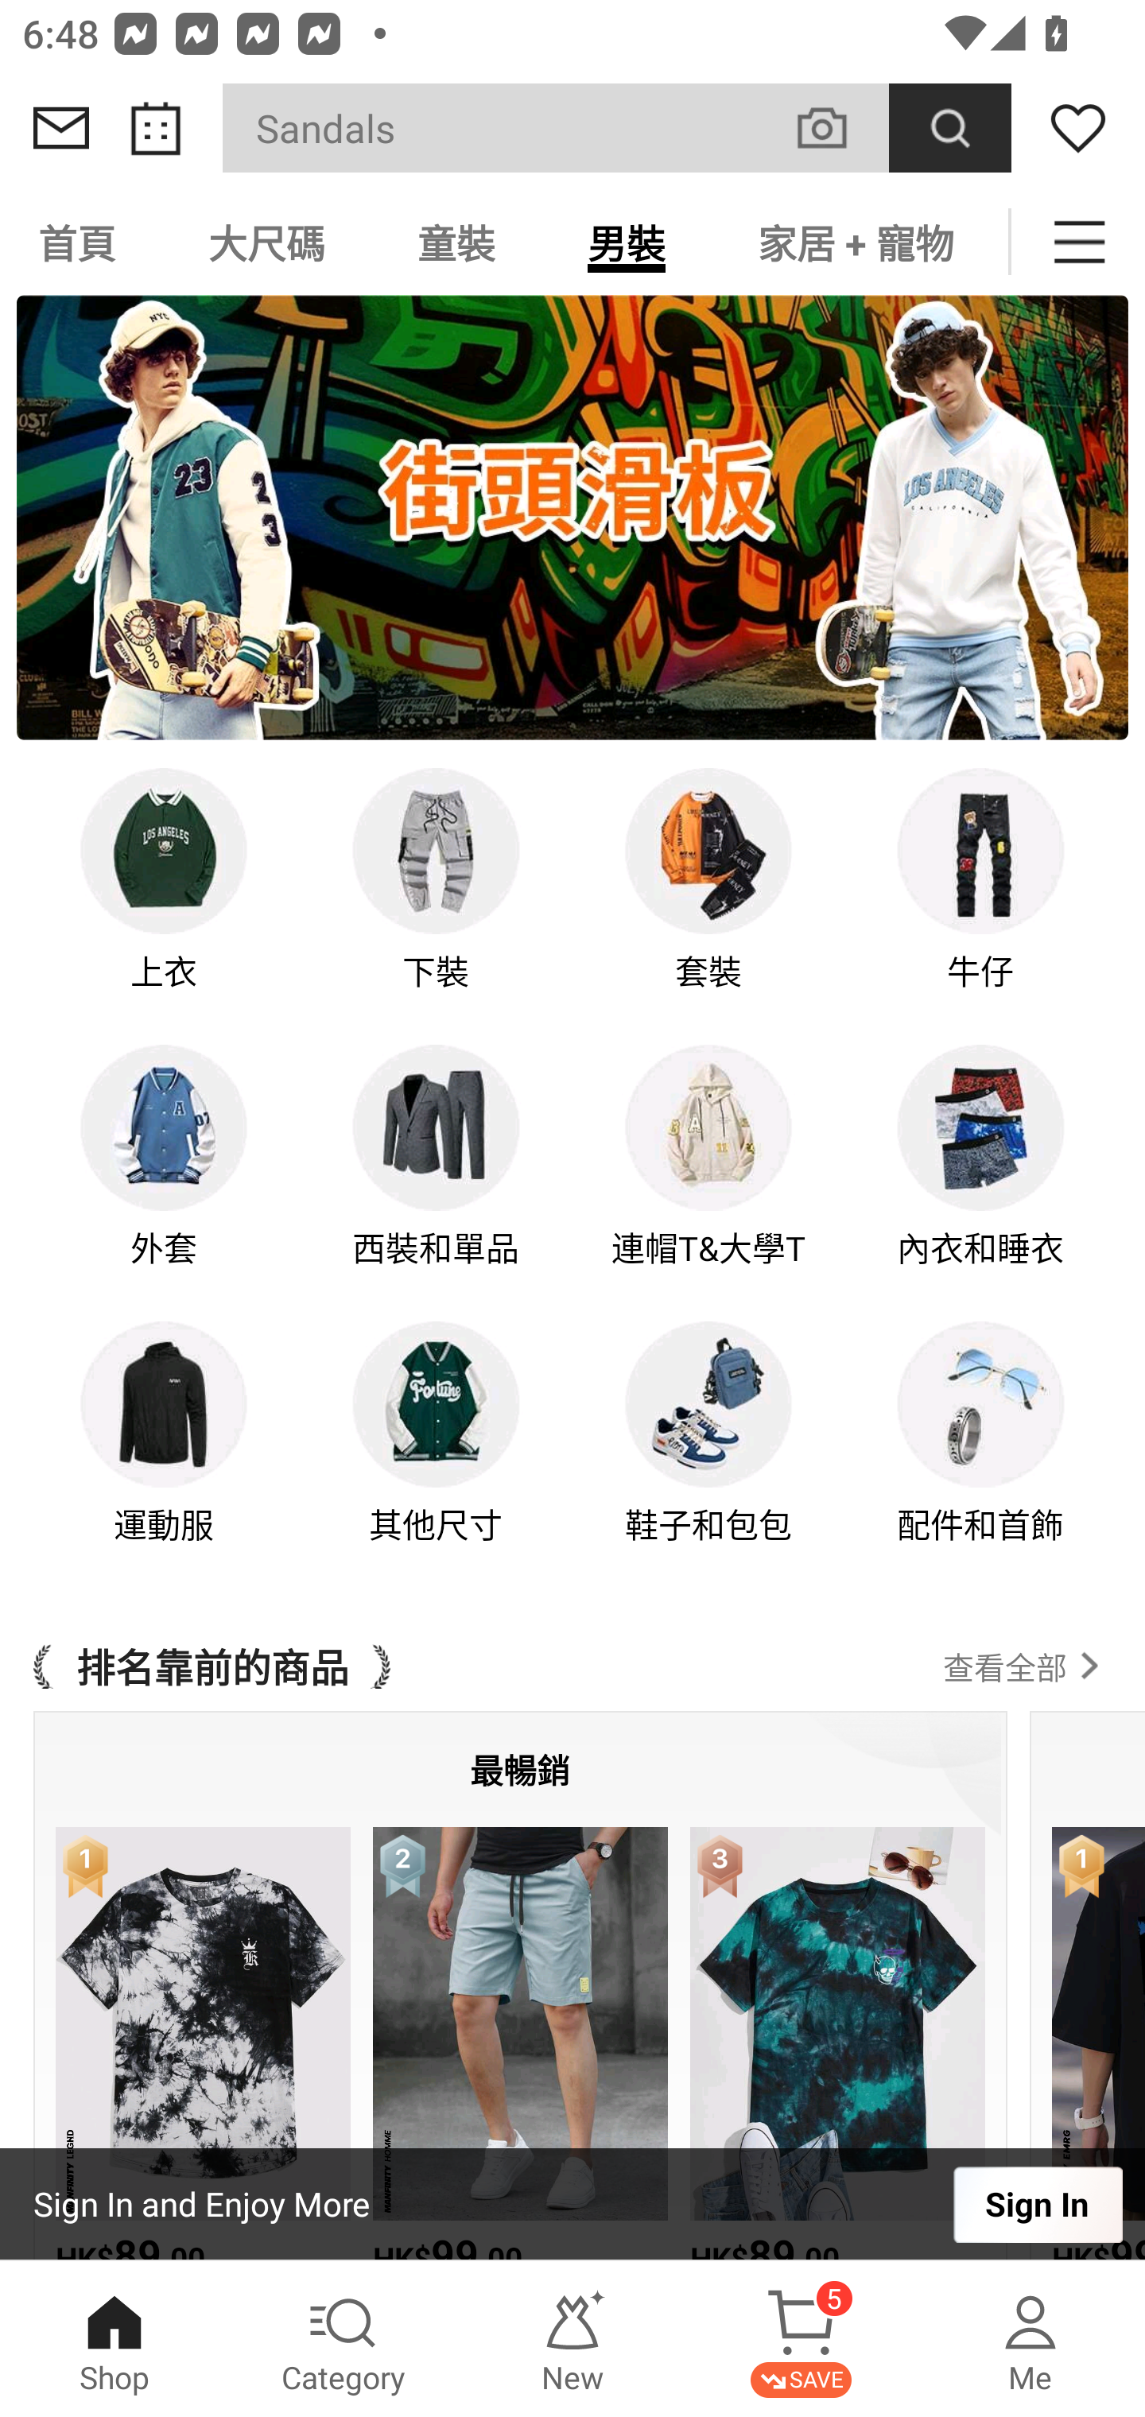  Describe the element at coordinates (81, 242) in the screenshot. I see `首頁` at that location.